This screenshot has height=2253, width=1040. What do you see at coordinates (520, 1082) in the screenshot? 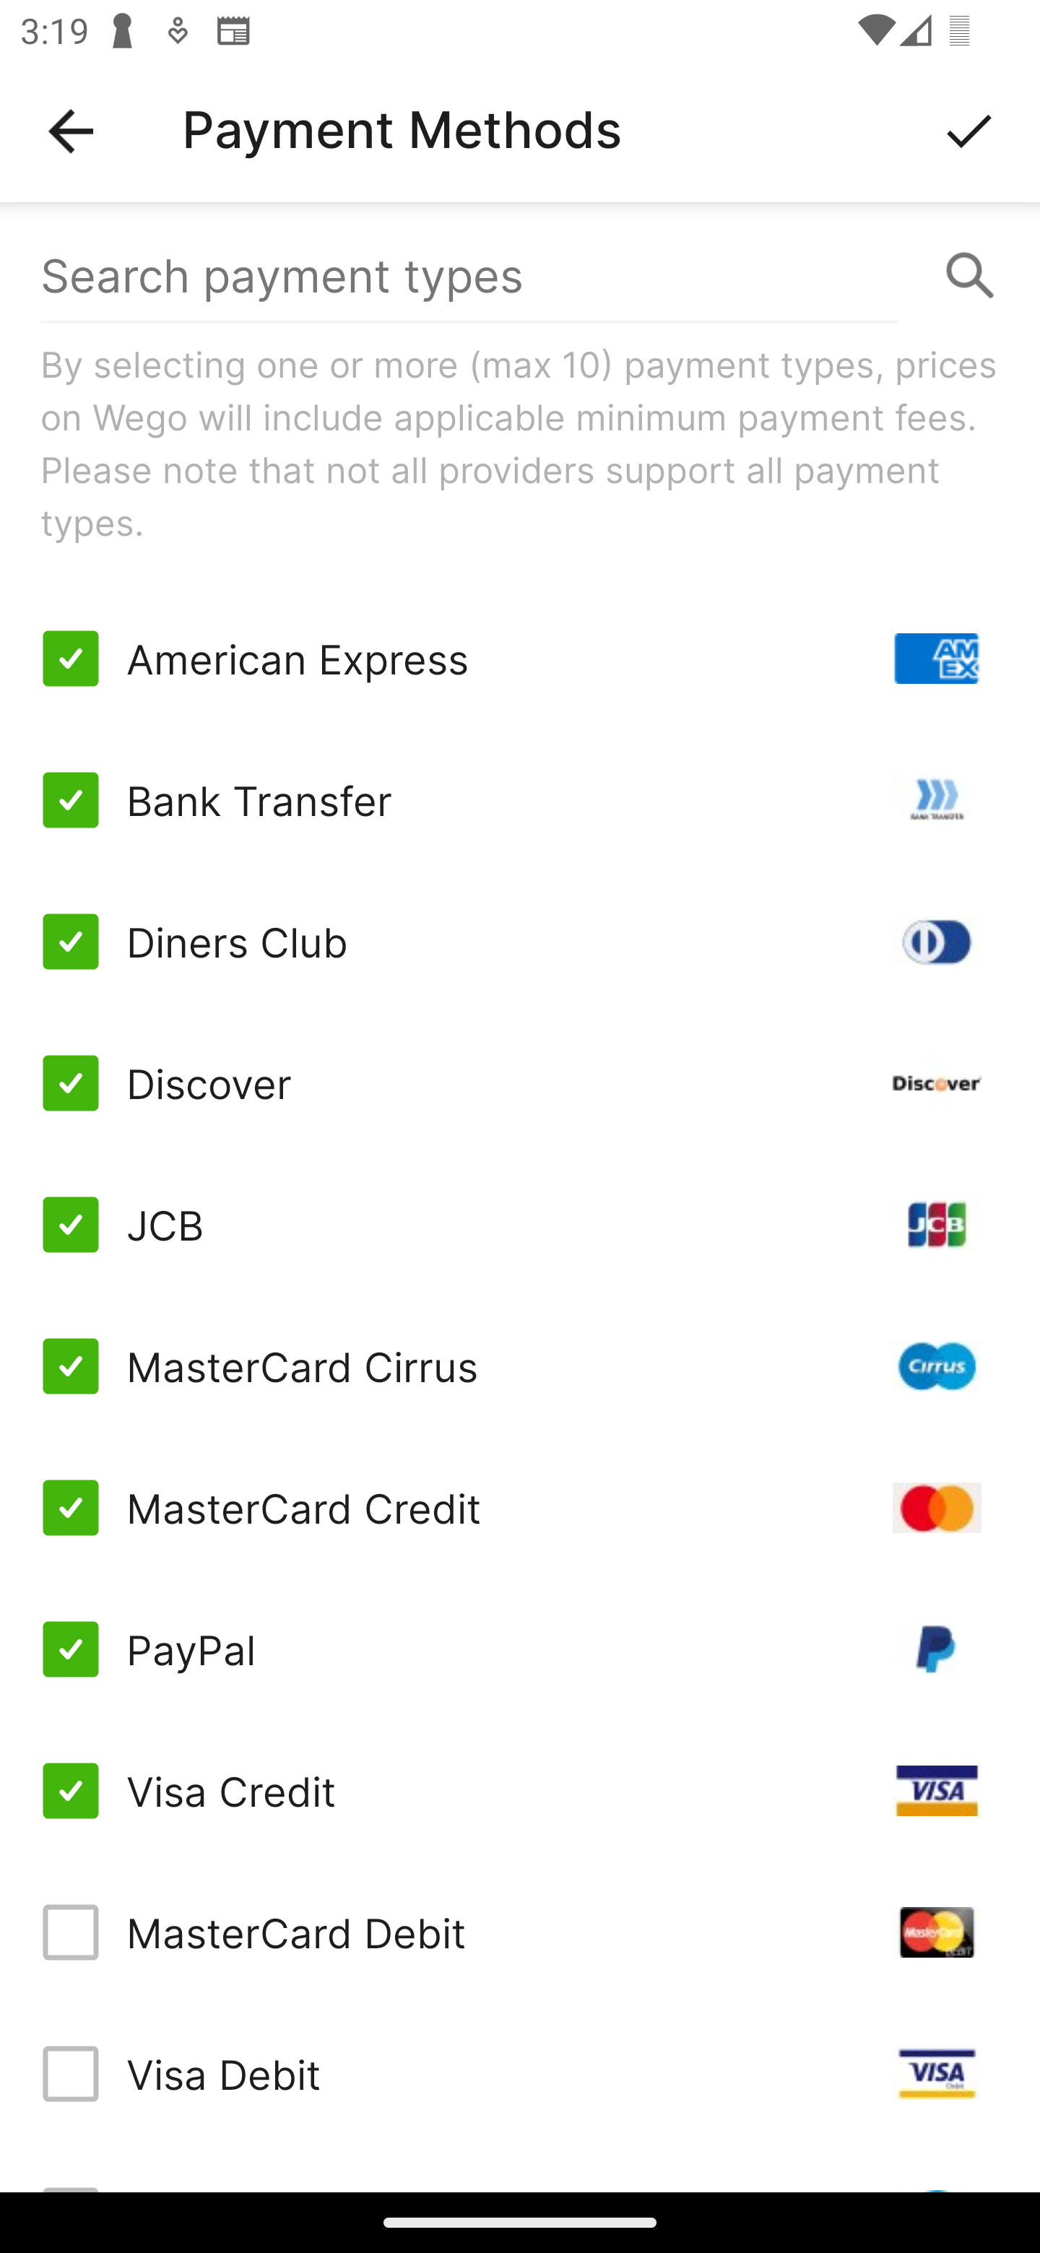
I see `Discover` at bounding box center [520, 1082].